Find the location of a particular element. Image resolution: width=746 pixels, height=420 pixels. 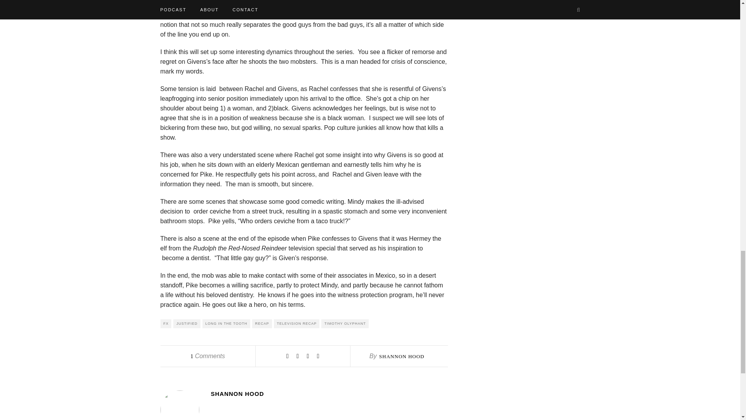

Posts by Shannon Hood is located at coordinates (329, 394).